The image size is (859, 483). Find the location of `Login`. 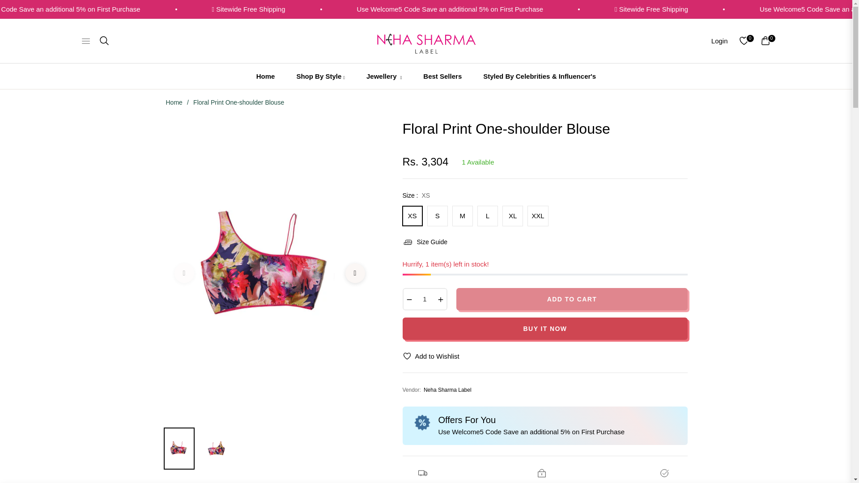

Login is located at coordinates (719, 41).